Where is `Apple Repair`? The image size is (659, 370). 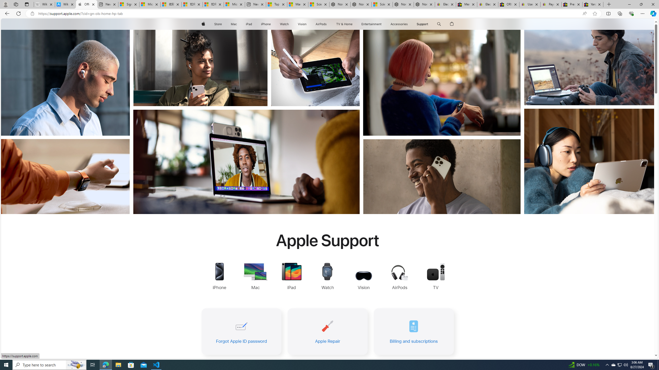 Apple Repair is located at coordinates (327, 331).